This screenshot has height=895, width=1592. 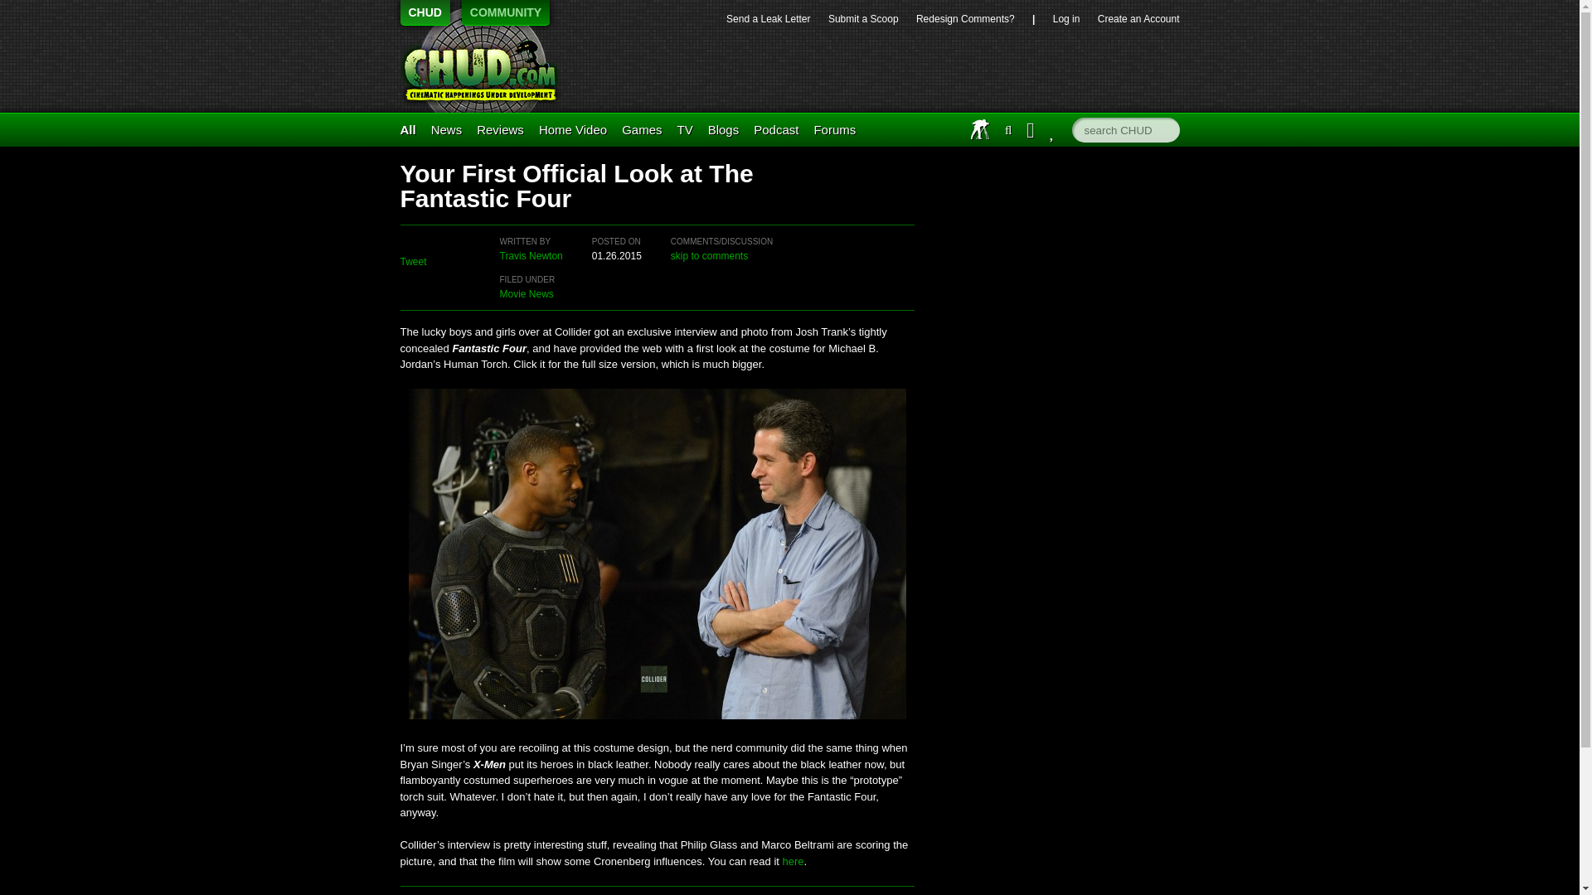 I want to click on Redesign Comments?, so click(x=965, y=19).